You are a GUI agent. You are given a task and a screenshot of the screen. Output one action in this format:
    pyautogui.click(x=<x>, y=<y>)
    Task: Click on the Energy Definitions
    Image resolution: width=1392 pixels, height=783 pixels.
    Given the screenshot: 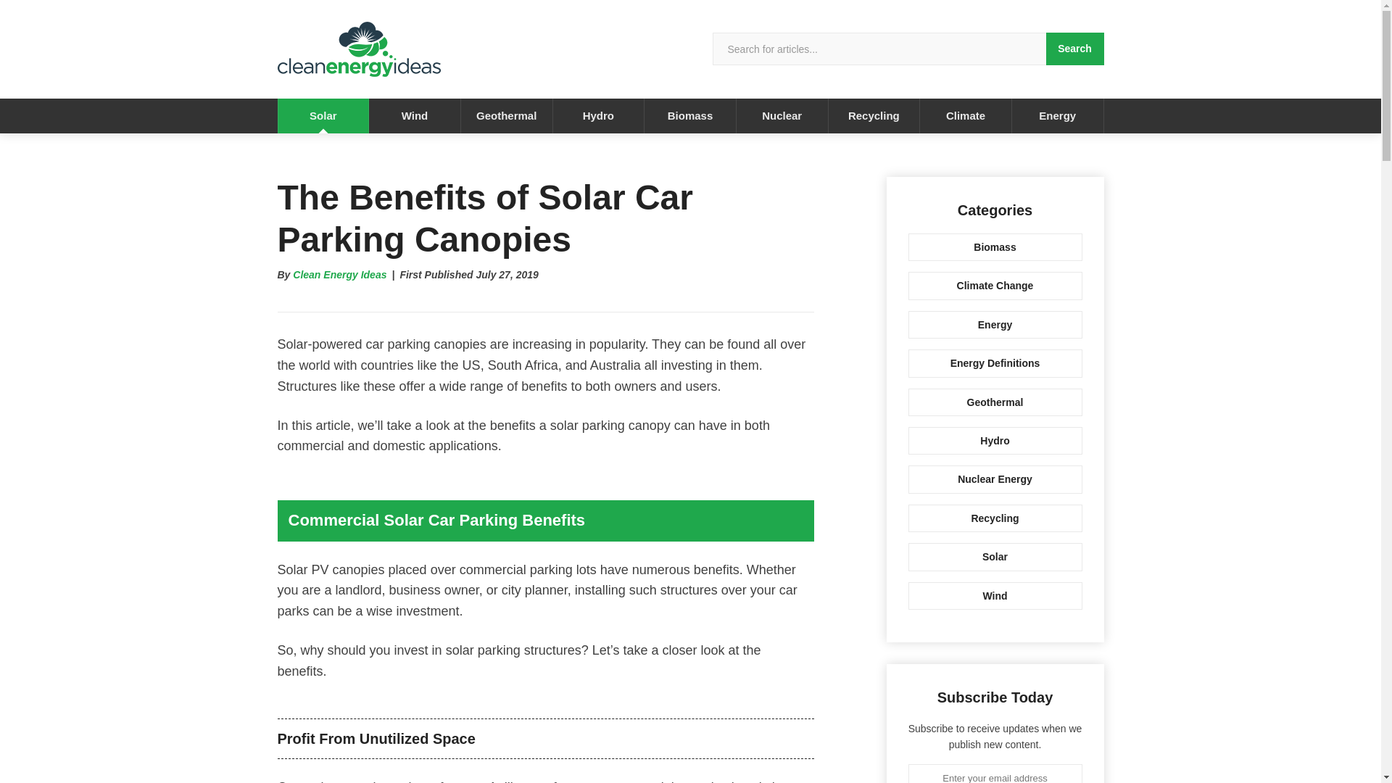 What is the action you would take?
    pyautogui.click(x=994, y=362)
    